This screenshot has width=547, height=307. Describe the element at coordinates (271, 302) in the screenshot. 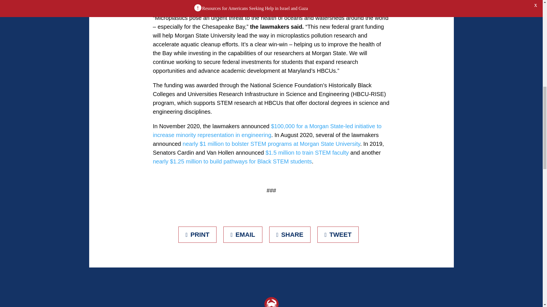

I see `Crab` at that location.